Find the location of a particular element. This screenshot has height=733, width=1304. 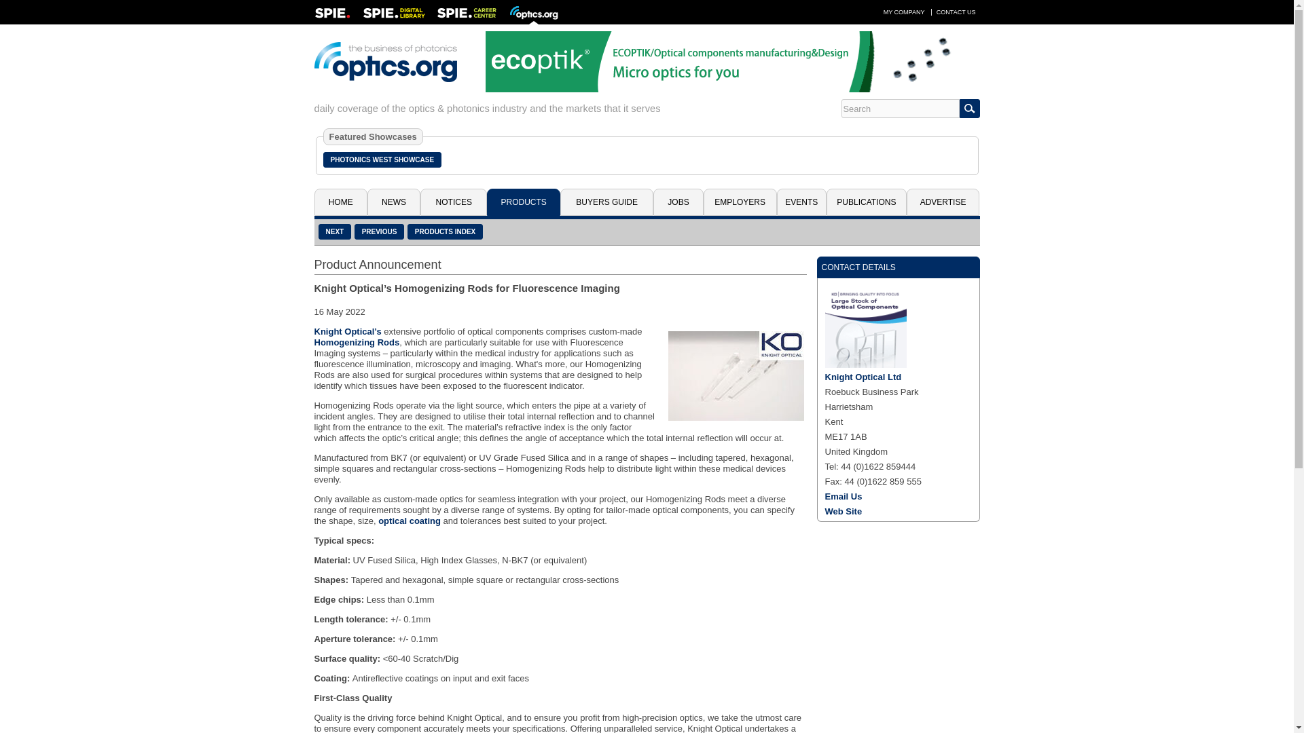

PRODUCTS is located at coordinates (523, 202).